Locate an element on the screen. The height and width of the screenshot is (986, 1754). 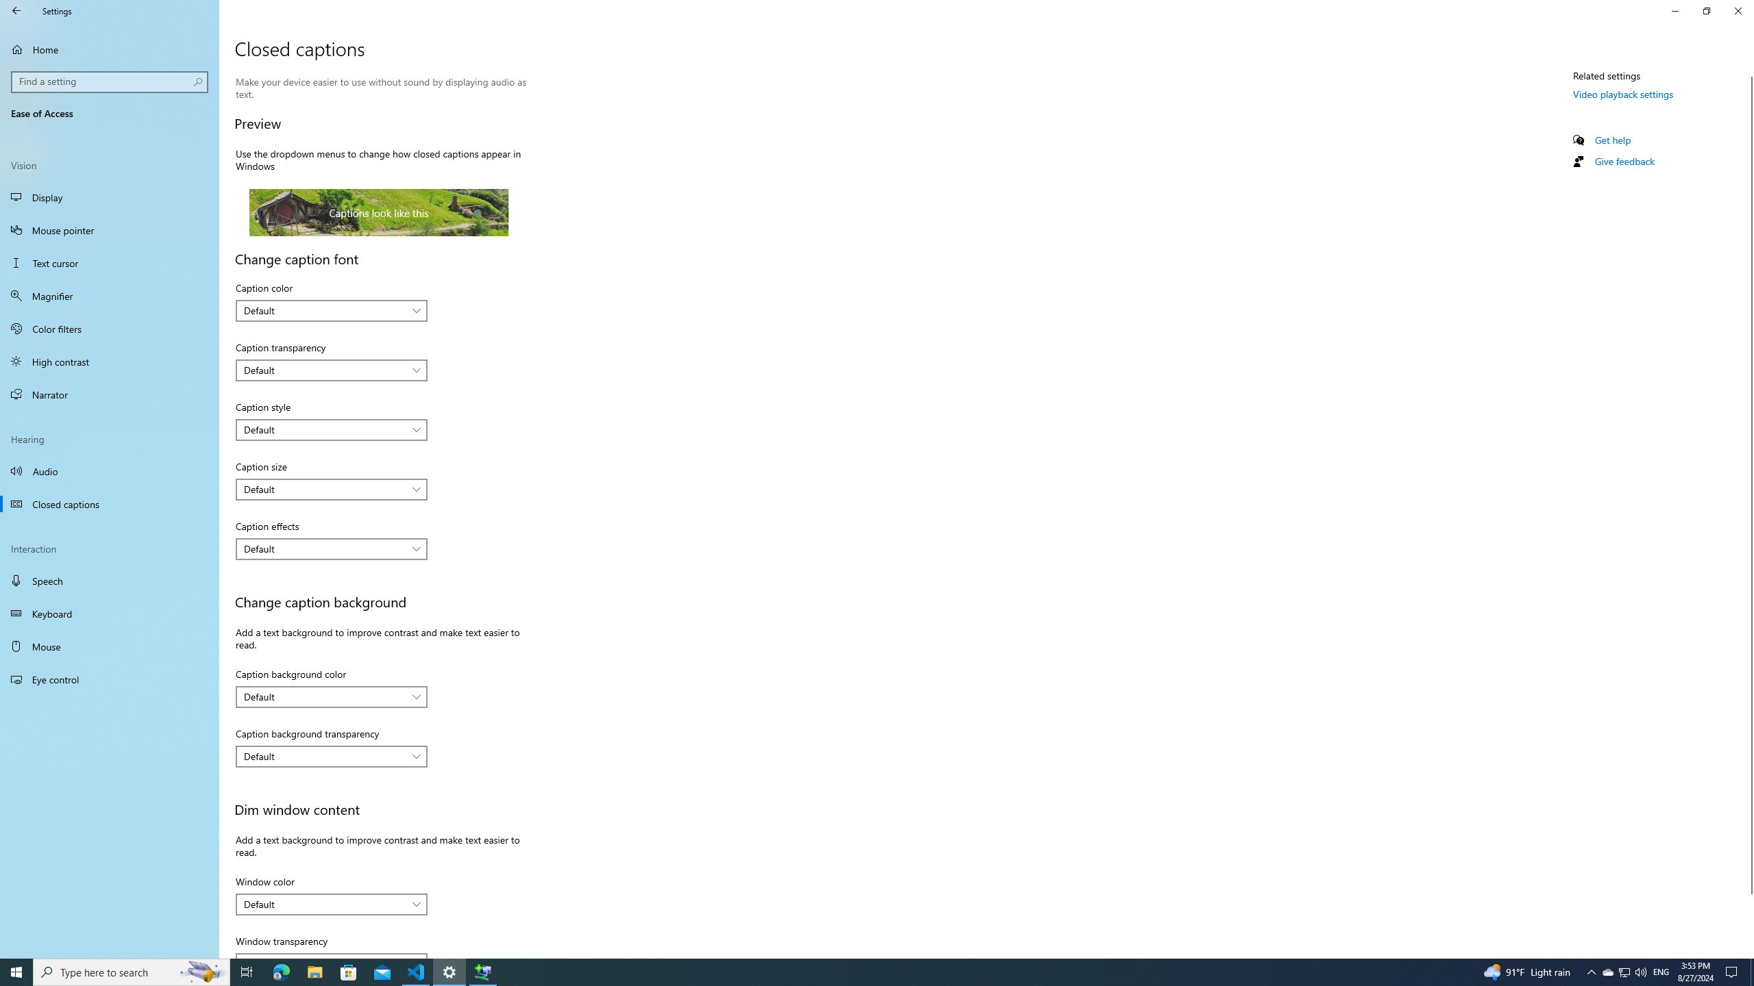
Extensible Wizards Host Process - 1 running window is located at coordinates (482, 972).